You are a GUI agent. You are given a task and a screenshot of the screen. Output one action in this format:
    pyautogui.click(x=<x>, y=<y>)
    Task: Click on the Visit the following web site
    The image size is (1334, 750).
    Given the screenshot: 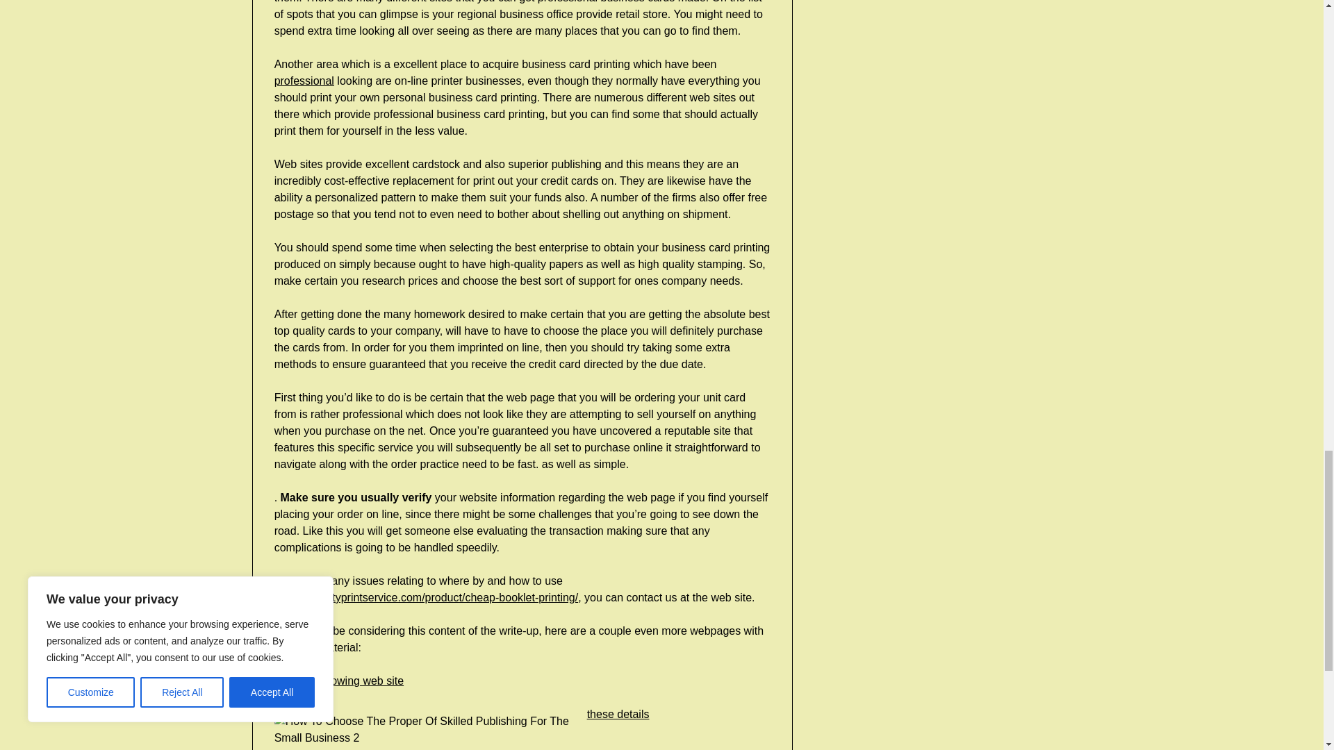 What is the action you would take?
    pyautogui.click(x=339, y=681)
    